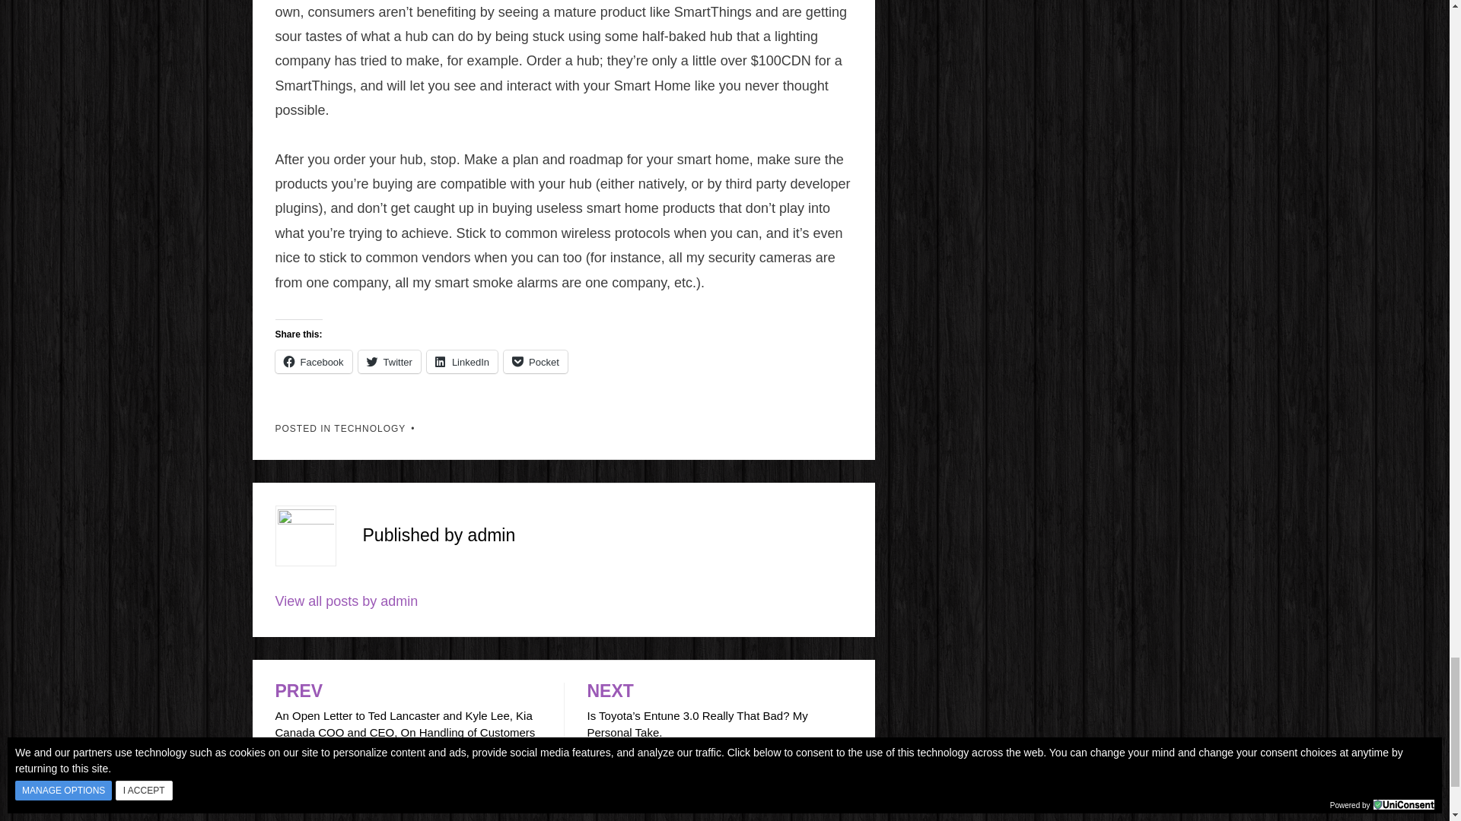 The width and height of the screenshot is (1461, 821). Describe the element at coordinates (370, 429) in the screenshot. I see `TECHNOLOGY` at that location.